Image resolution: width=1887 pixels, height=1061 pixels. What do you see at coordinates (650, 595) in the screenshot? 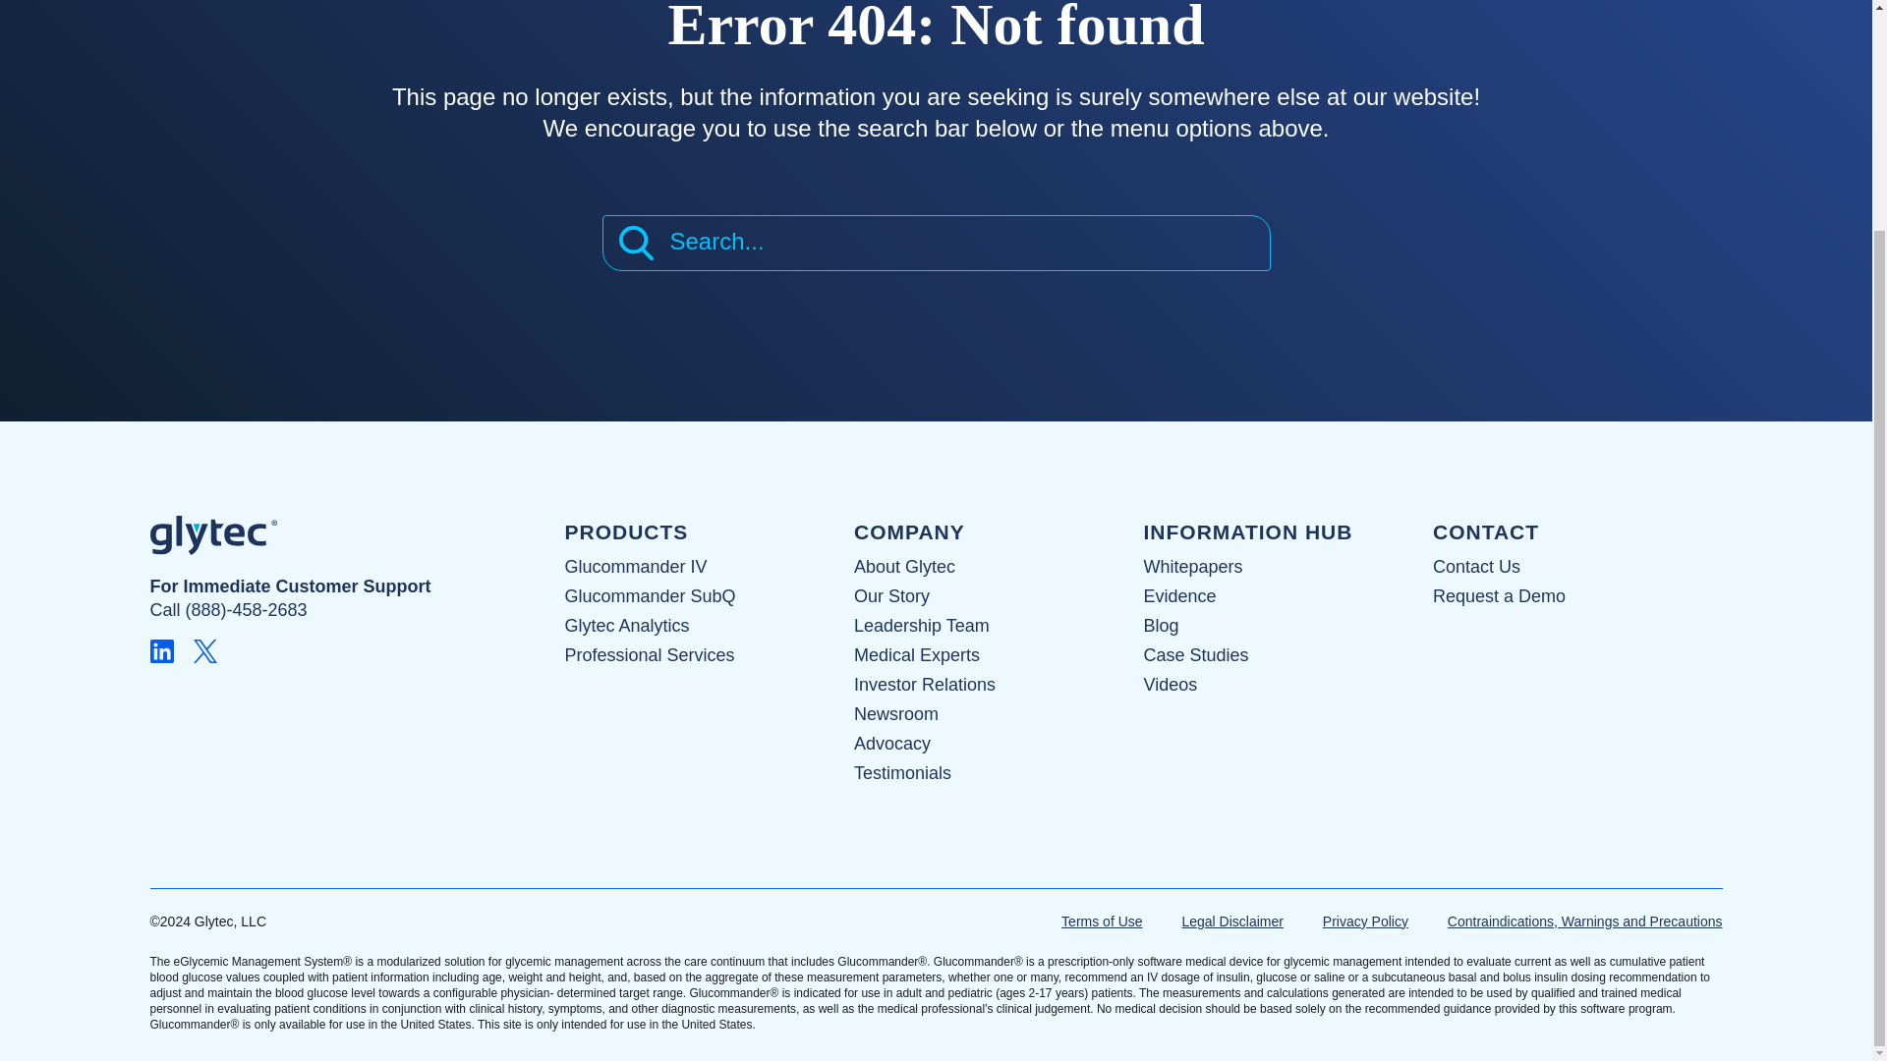
I see `Glucommander SubQ` at bounding box center [650, 595].